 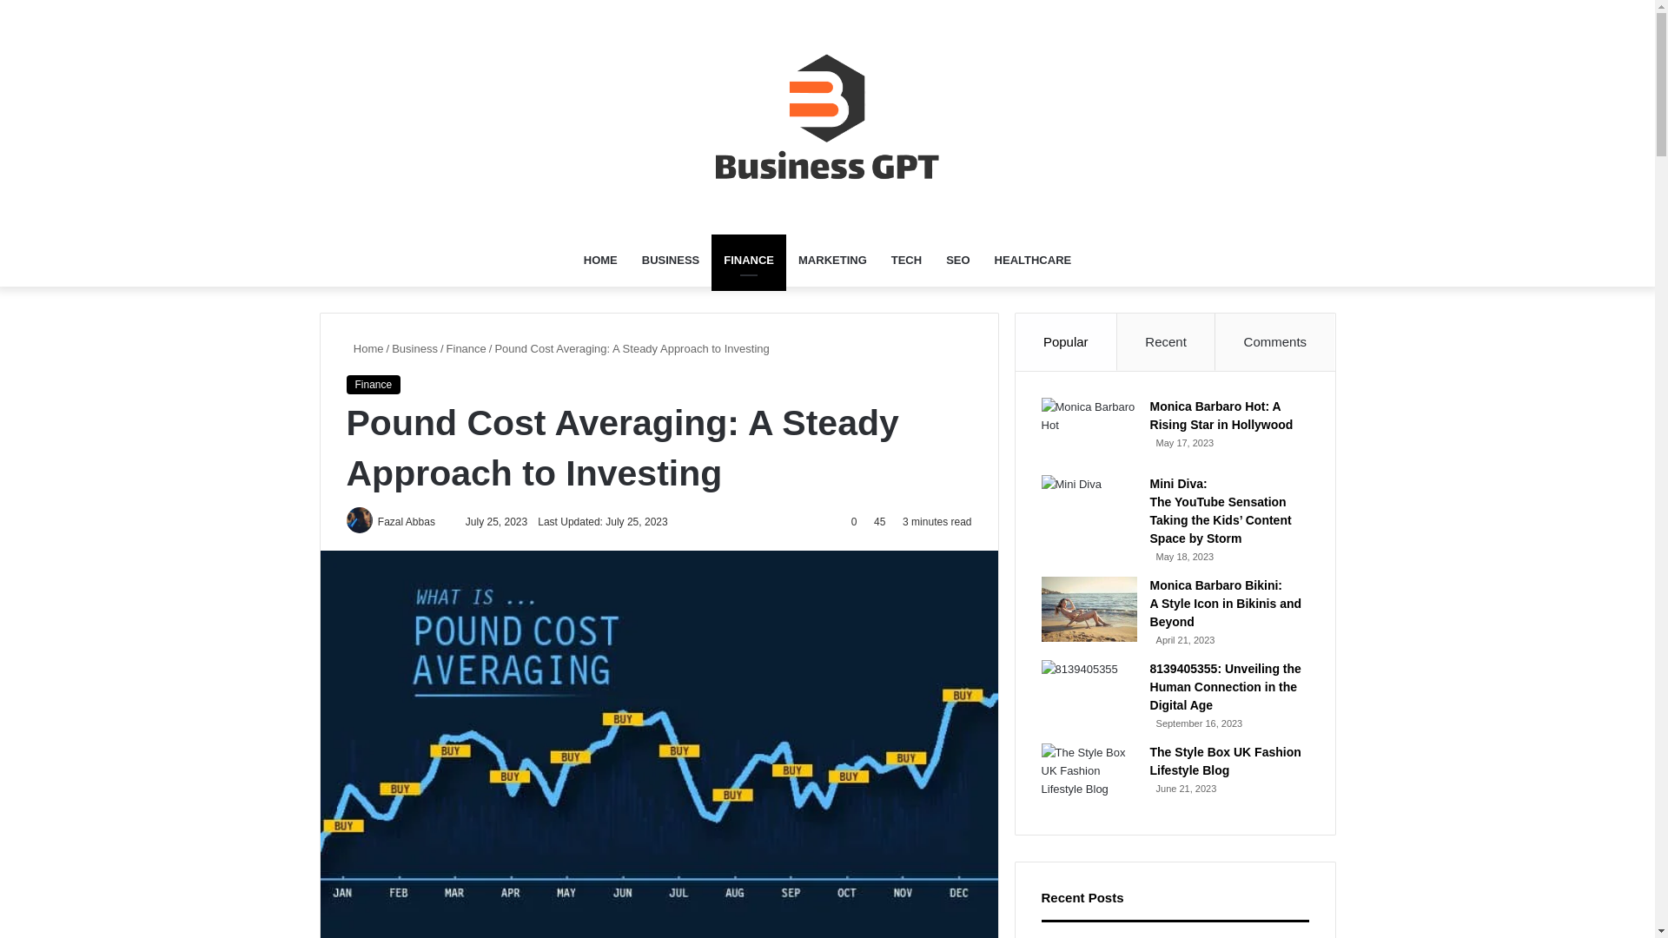 What do you see at coordinates (467, 349) in the screenshot?
I see `Finance` at bounding box center [467, 349].